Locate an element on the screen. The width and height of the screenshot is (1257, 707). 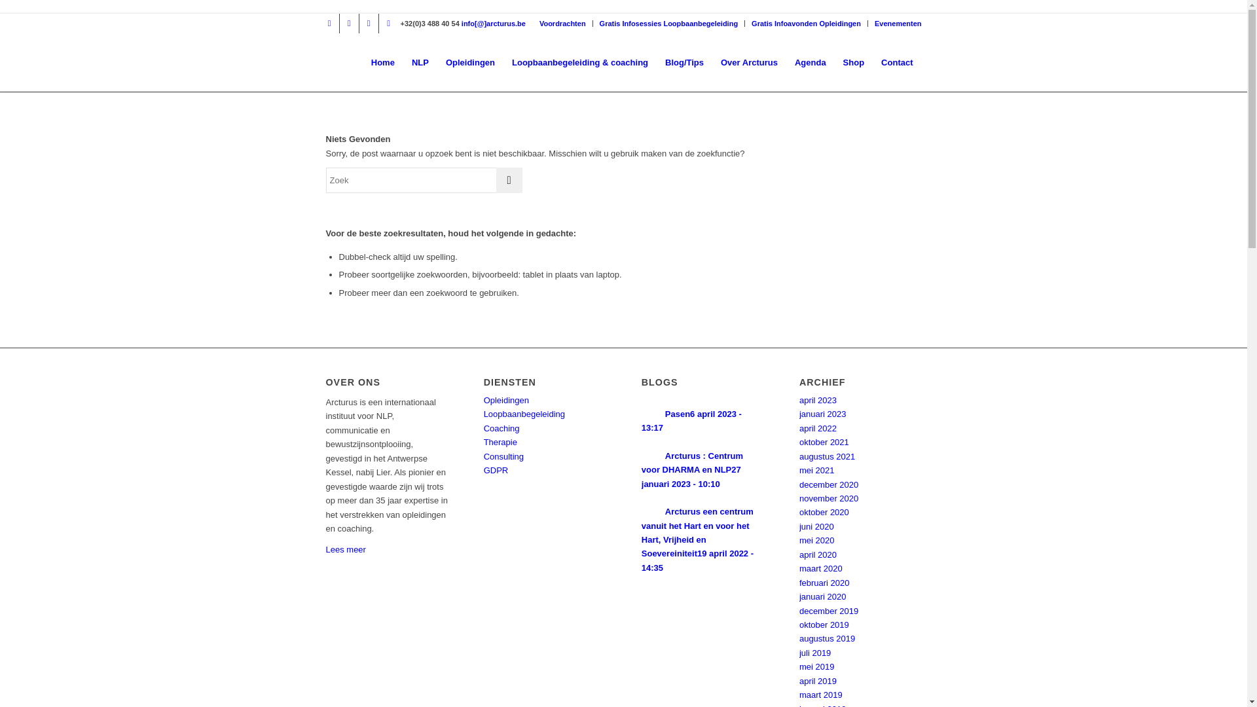
Opleidingen is located at coordinates (470, 63).